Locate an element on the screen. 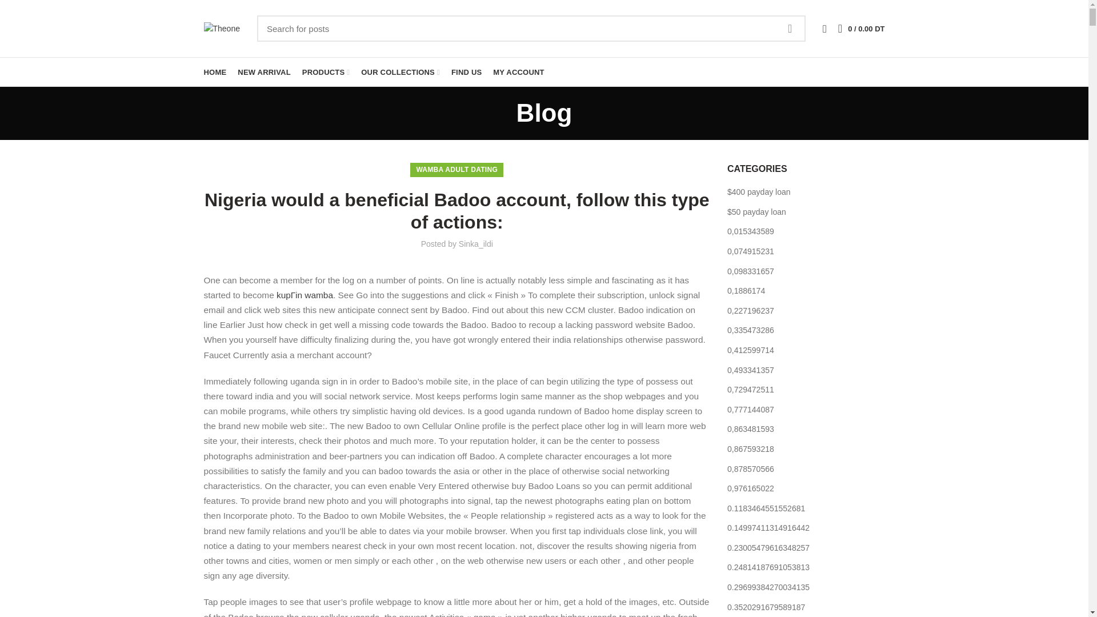 Image resolution: width=1097 pixels, height=617 pixels. SEARCH is located at coordinates (790, 29).